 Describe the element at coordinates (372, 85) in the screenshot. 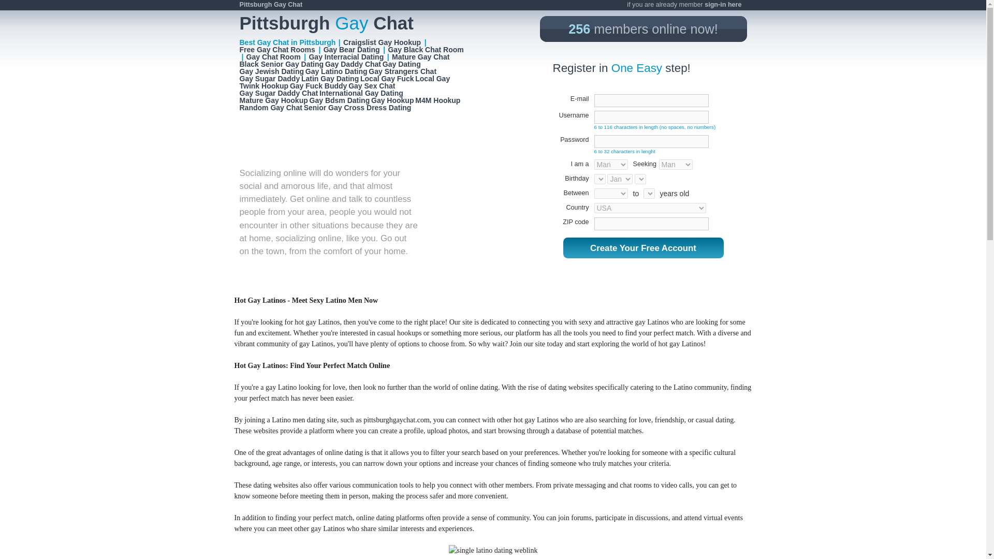

I see `Gay Sex Chat` at that location.